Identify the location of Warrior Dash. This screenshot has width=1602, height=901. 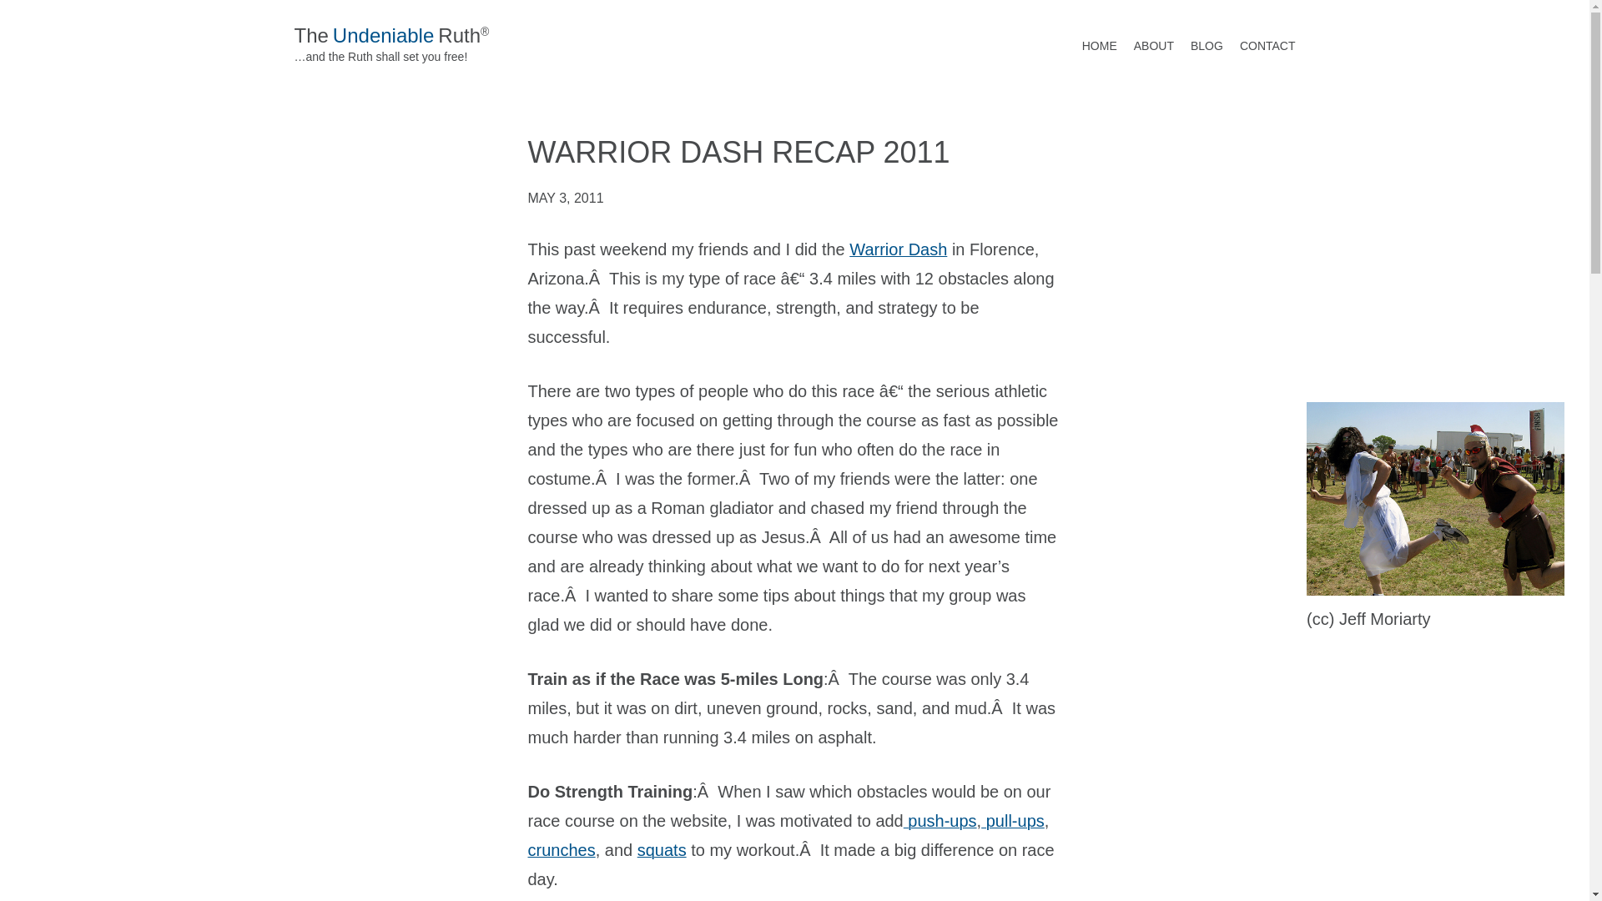
(898, 249).